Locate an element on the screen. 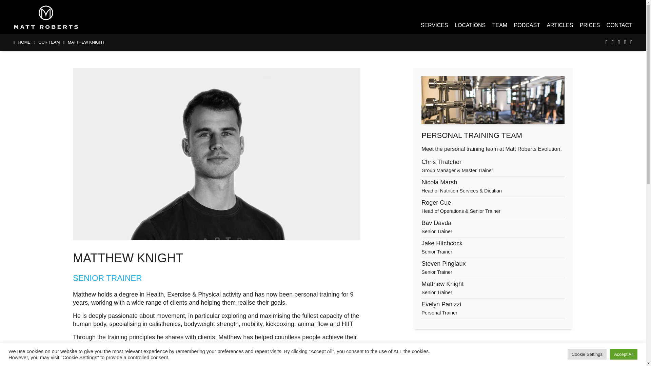  ARTICLES is located at coordinates (590, 25).